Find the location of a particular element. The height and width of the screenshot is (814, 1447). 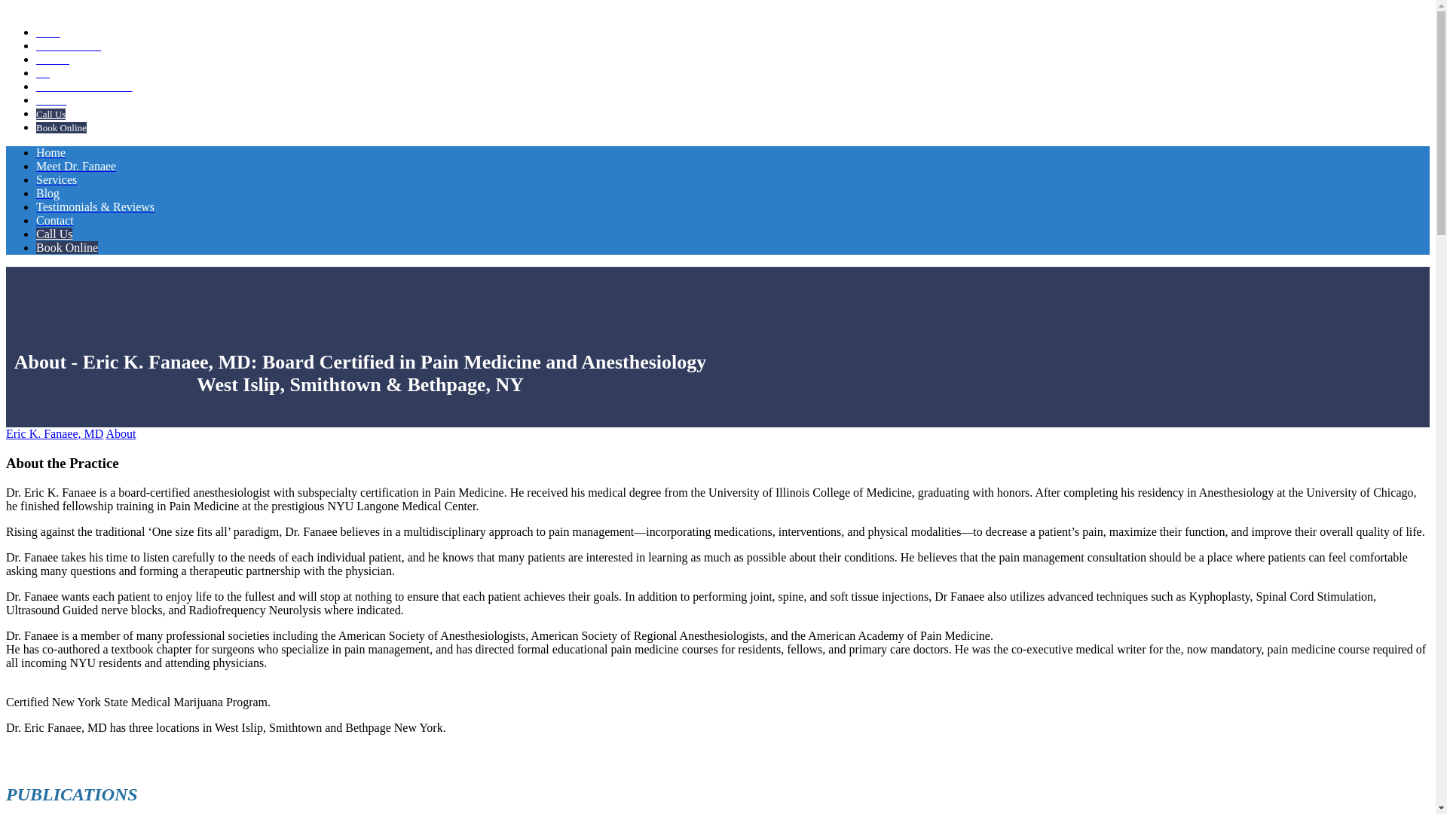

Home is located at coordinates (48, 32).